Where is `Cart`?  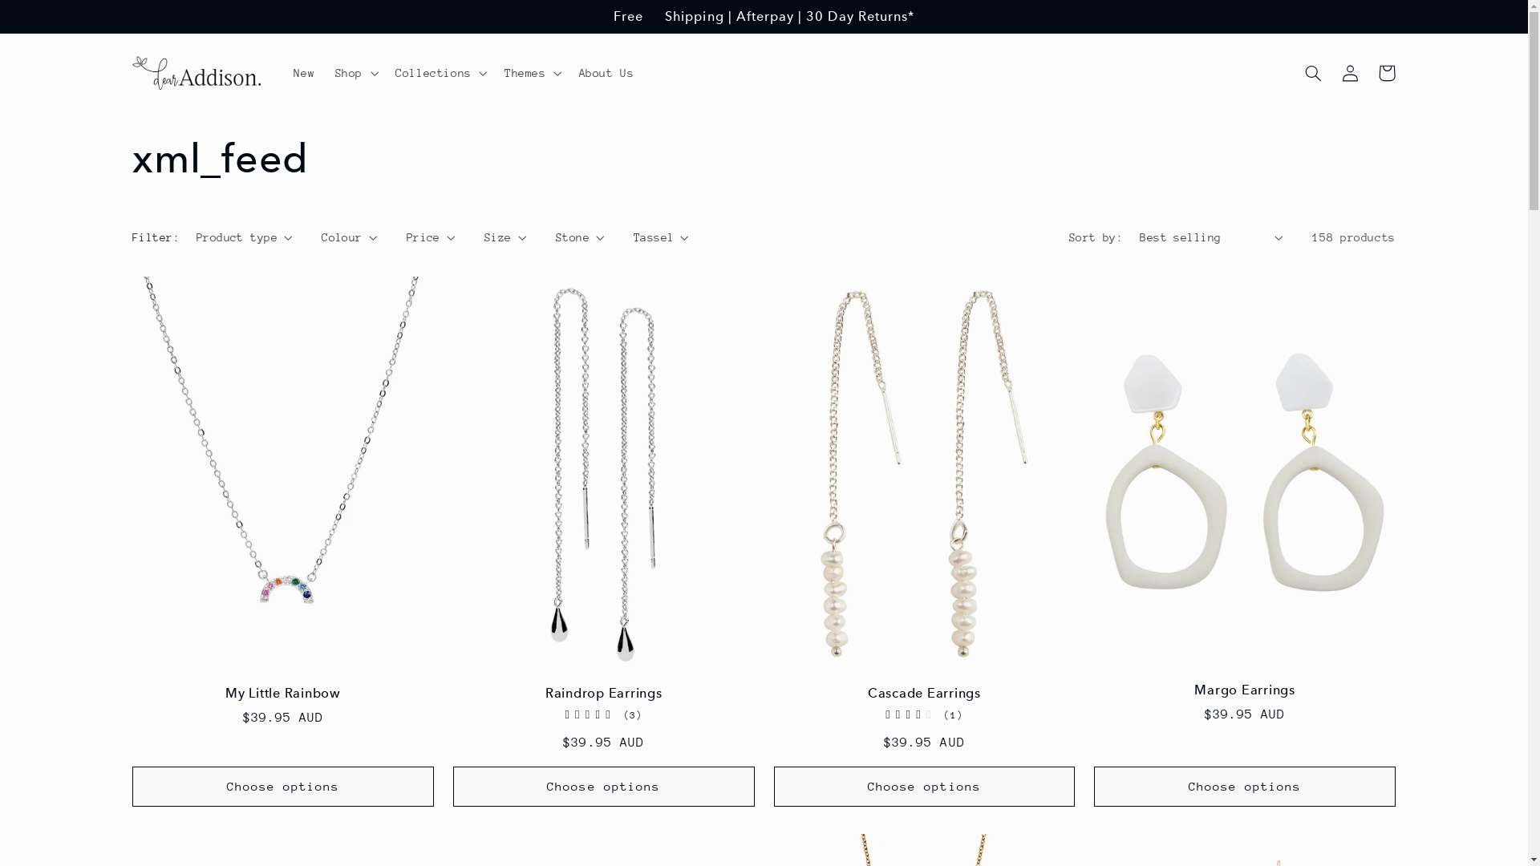
Cart is located at coordinates (1387, 73).